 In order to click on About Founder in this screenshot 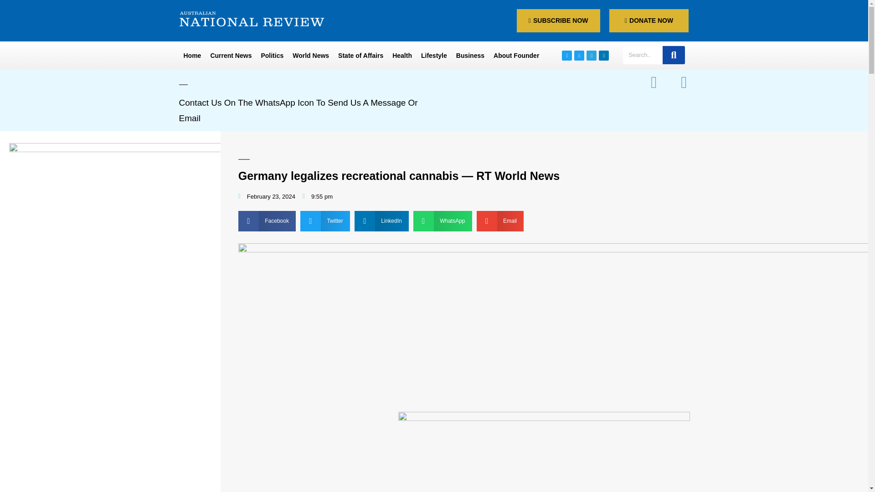, I will do `click(516, 56)`.